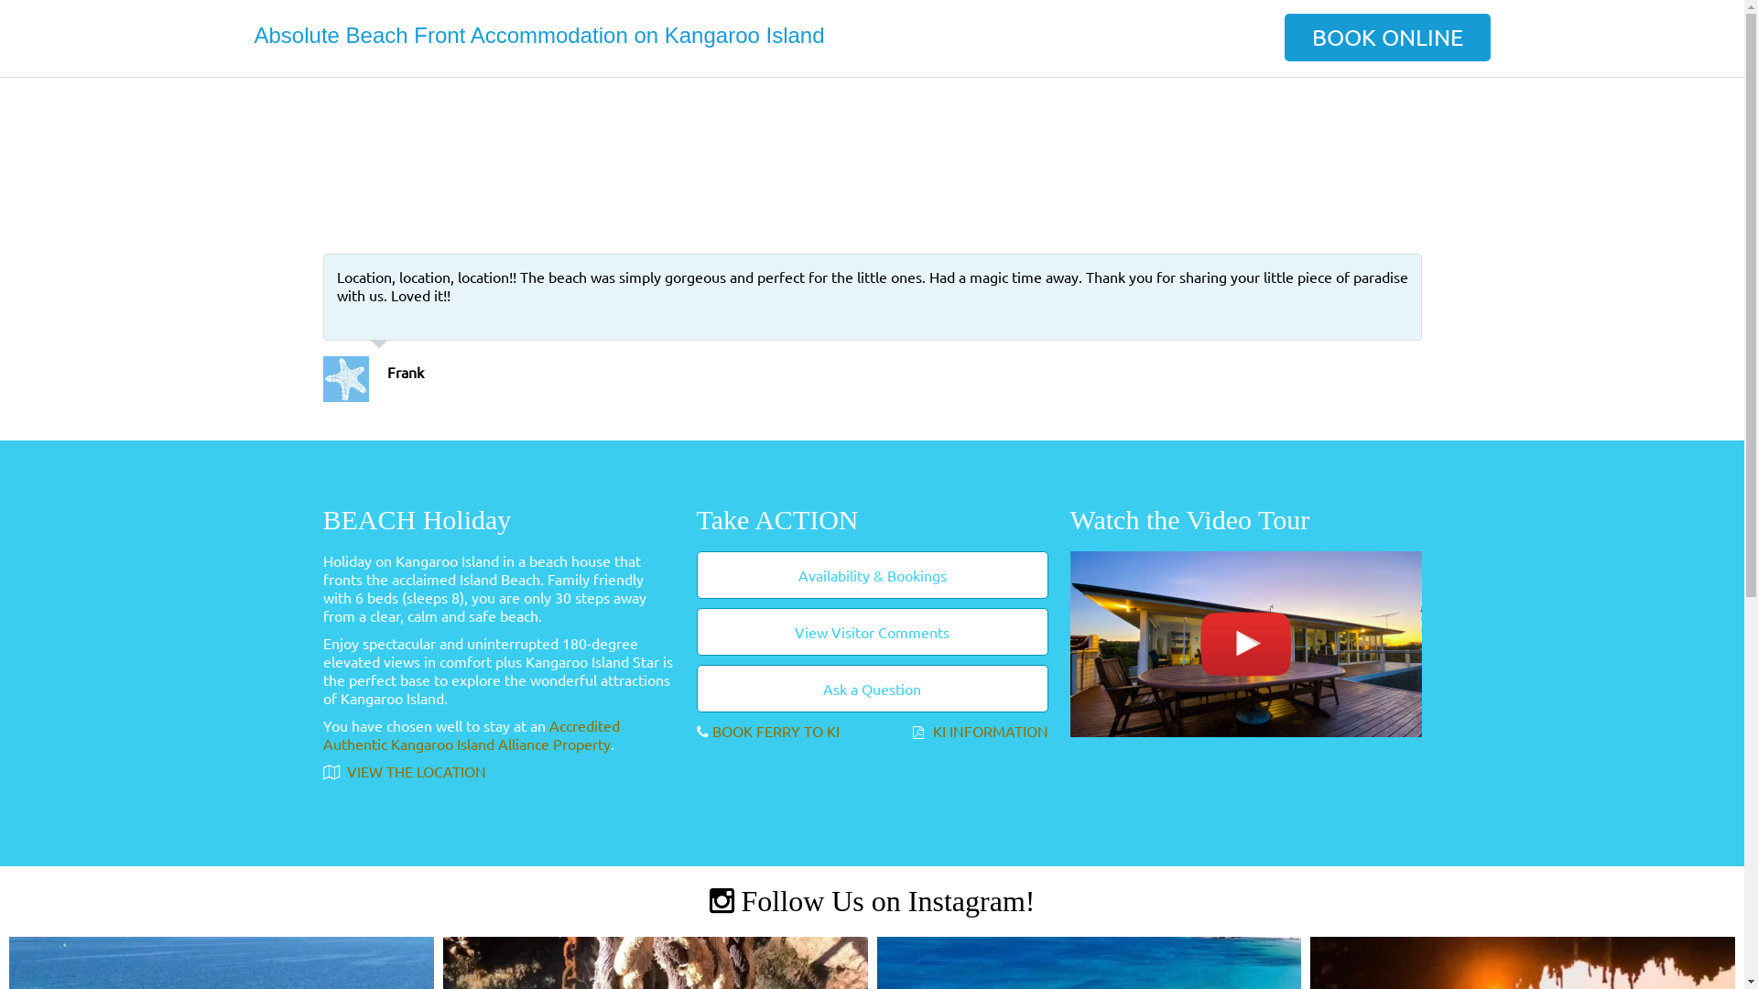 The width and height of the screenshot is (1758, 989). What do you see at coordinates (872, 575) in the screenshot?
I see `Availability & Bookings` at bounding box center [872, 575].